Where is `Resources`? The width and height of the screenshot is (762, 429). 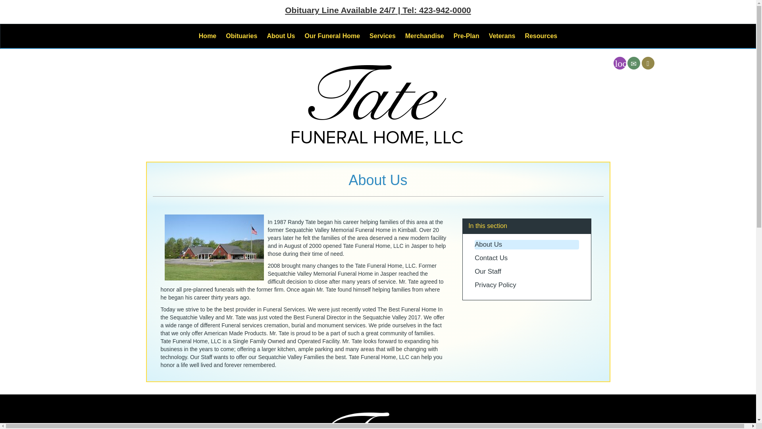 Resources is located at coordinates (541, 36).